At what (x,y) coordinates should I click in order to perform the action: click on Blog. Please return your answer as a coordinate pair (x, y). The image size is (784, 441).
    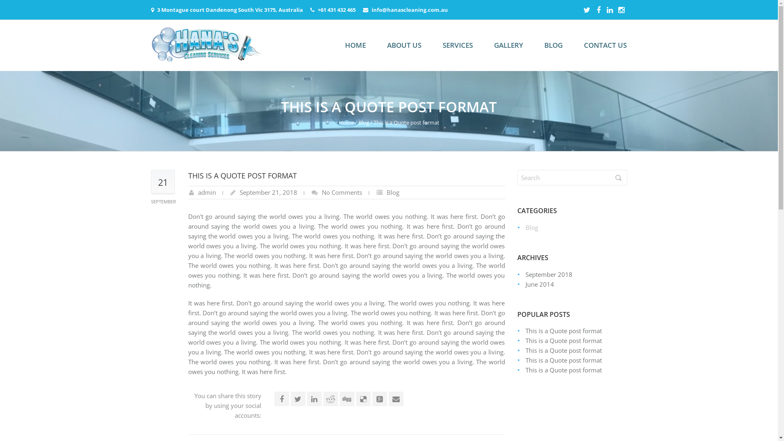
    Looking at the image, I should click on (532, 227).